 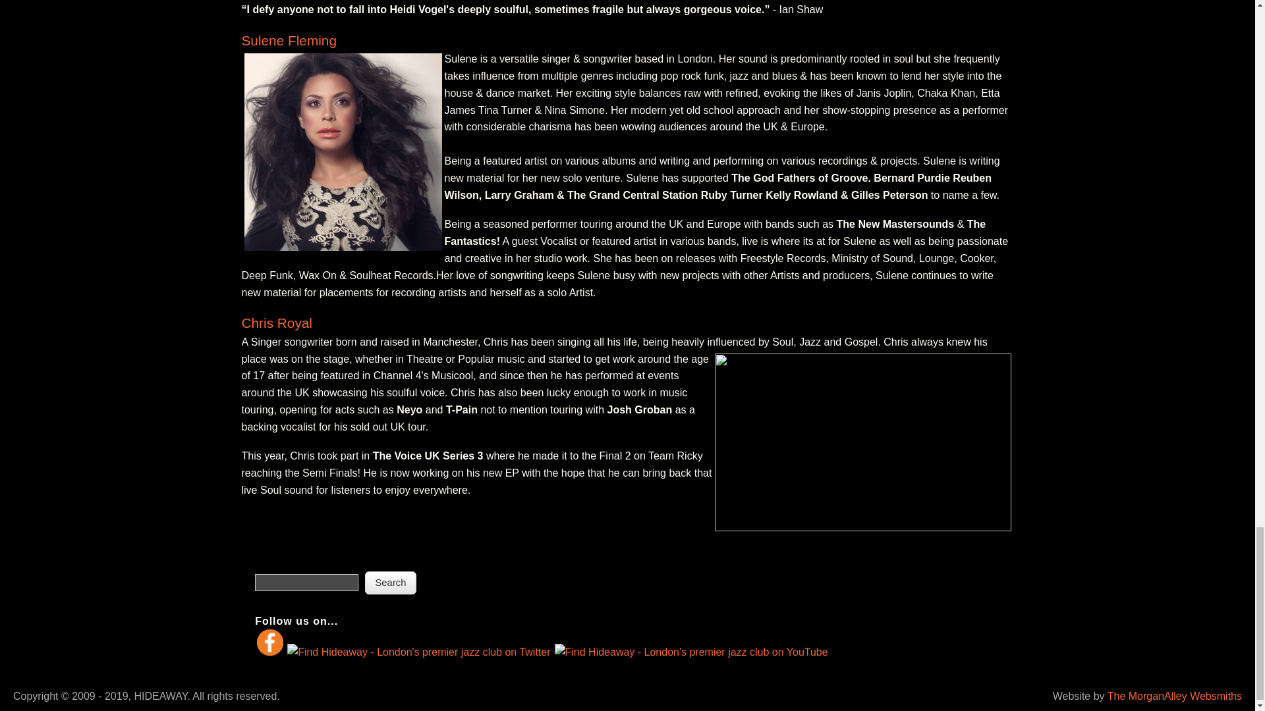 What do you see at coordinates (270, 652) in the screenshot?
I see `Find Hideaway - London's premier jazz club on Facebook` at bounding box center [270, 652].